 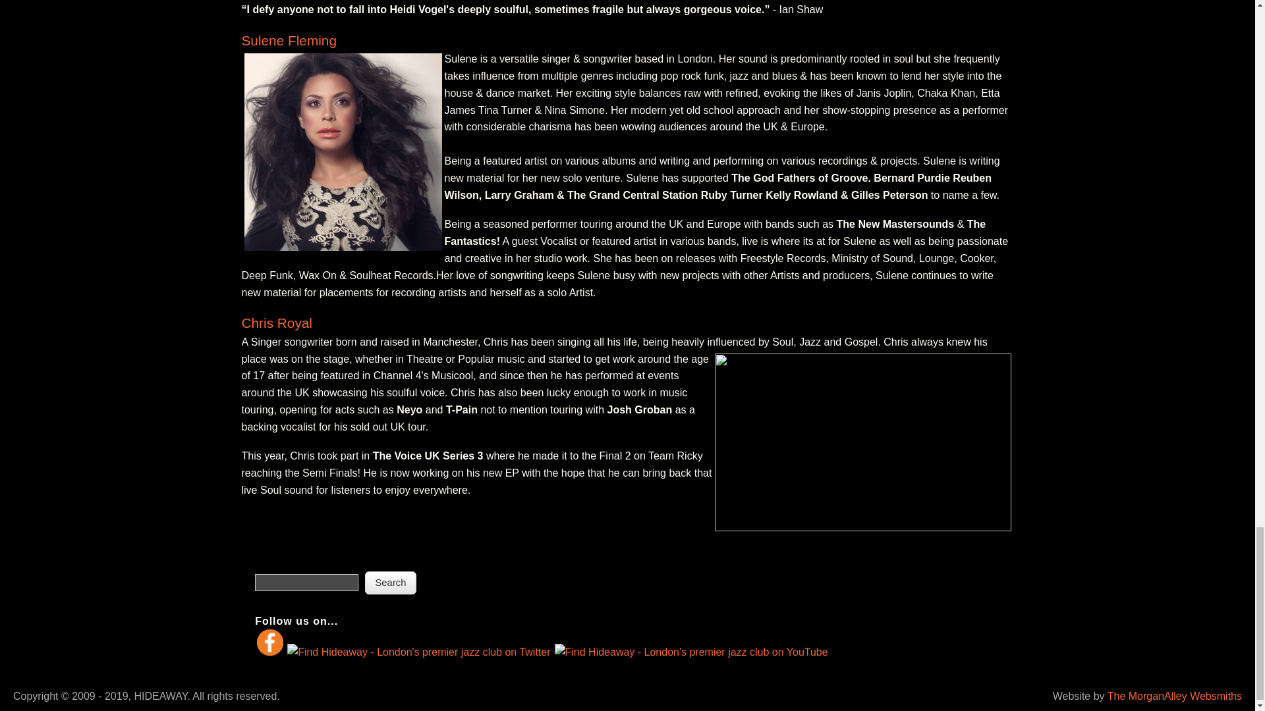 What do you see at coordinates (270, 652) in the screenshot?
I see `Find Hideaway - London's premier jazz club on Facebook` at bounding box center [270, 652].